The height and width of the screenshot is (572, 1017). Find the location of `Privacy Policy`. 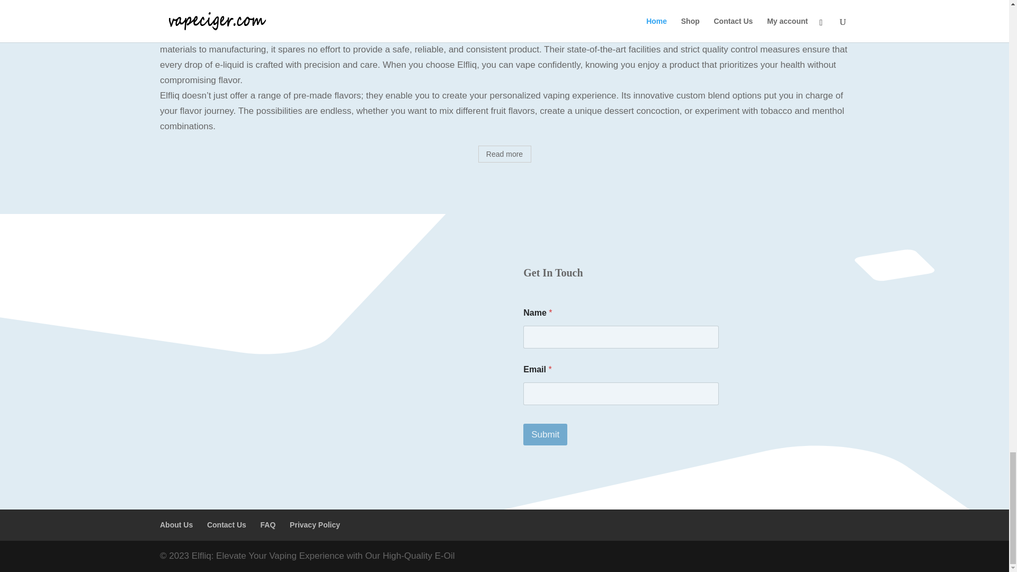

Privacy Policy is located at coordinates (315, 524).